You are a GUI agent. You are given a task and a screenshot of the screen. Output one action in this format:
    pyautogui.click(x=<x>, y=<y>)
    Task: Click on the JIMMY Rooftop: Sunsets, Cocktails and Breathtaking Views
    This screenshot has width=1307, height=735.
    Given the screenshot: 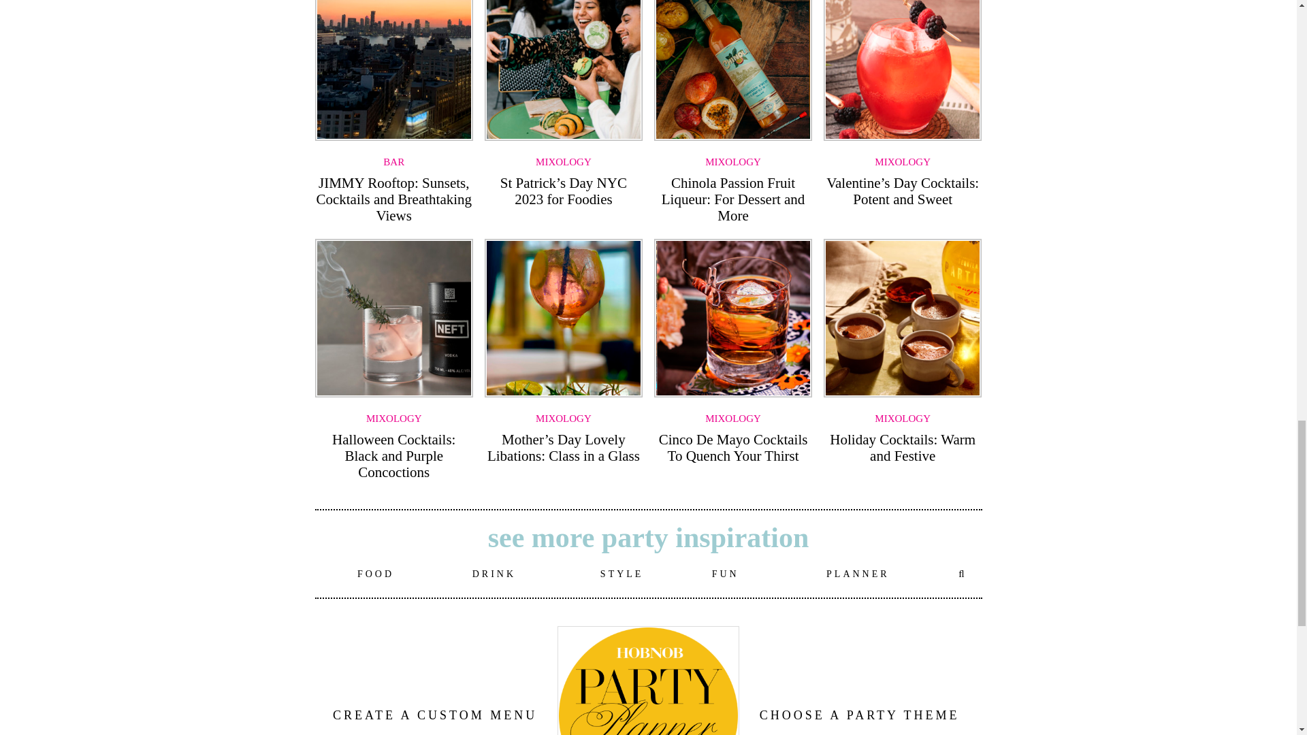 What is the action you would take?
    pyautogui.click(x=393, y=199)
    